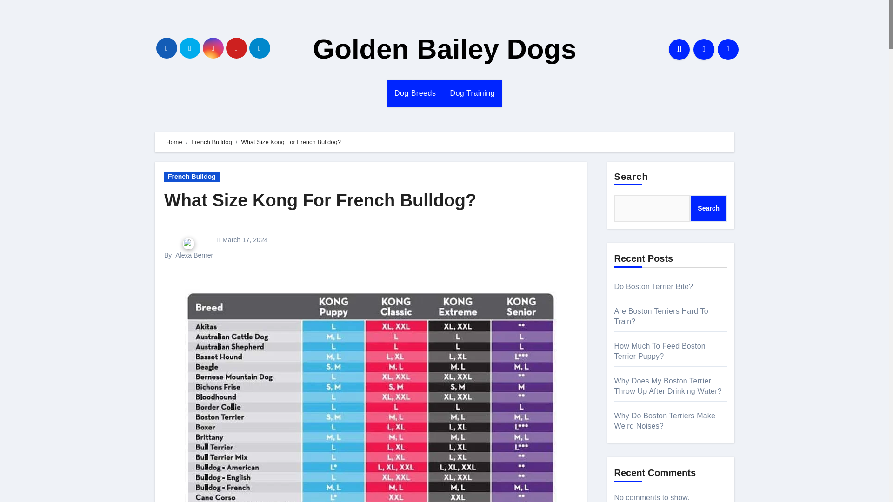 This screenshot has height=502, width=893. What do you see at coordinates (211, 142) in the screenshot?
I see `French Bulldog` at bounding box center [211, 142].